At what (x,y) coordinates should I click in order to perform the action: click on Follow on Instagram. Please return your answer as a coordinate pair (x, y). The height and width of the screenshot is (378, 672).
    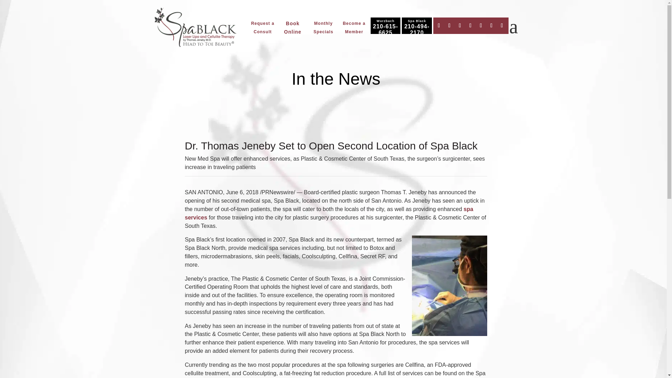
    Looking at the image, I should click on (460, 25).